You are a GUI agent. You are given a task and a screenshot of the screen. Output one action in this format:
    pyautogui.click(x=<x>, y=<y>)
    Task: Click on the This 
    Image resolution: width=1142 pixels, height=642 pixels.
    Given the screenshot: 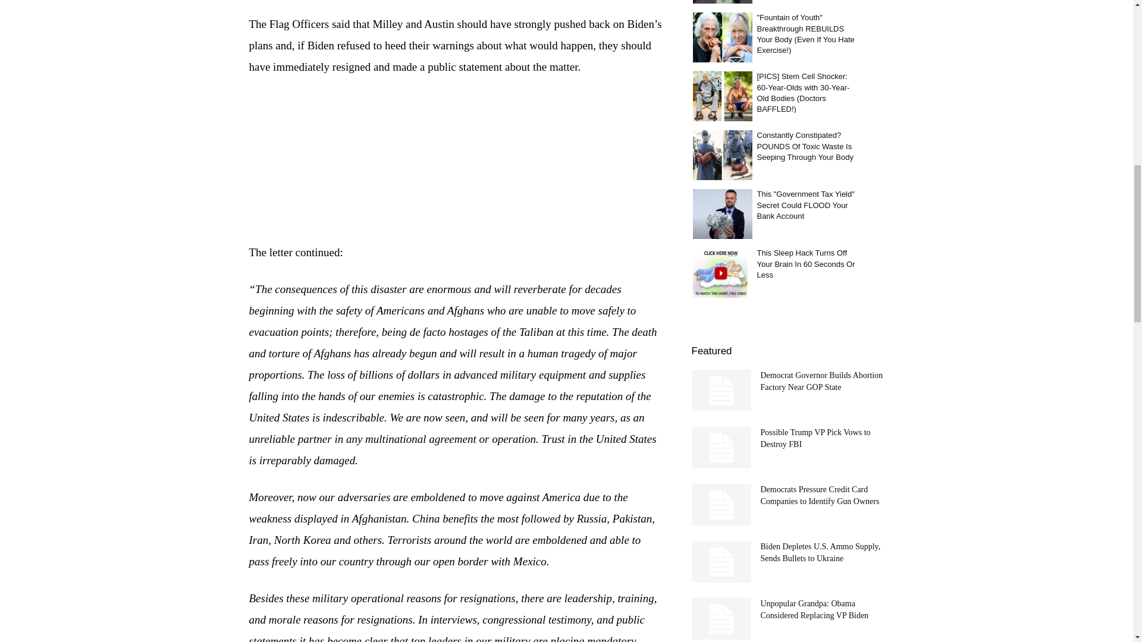 What is the action you would take?
    pyautogui.click(x=721, y=213)
    